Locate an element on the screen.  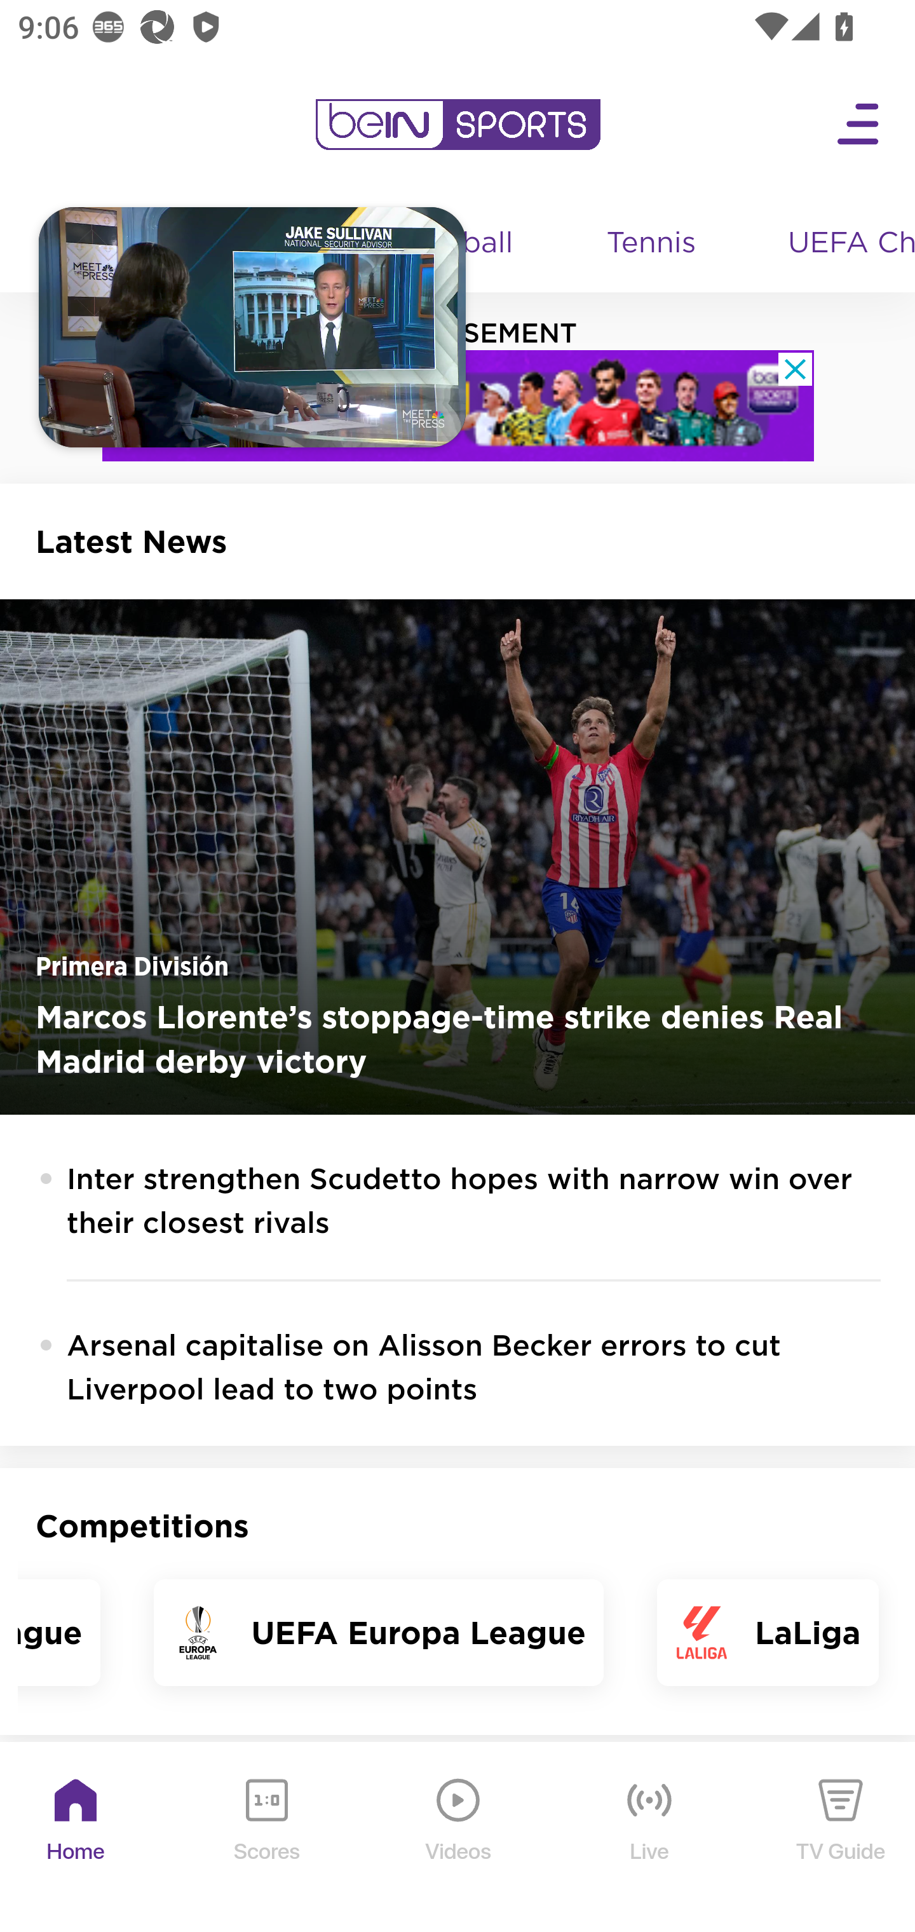
LaLiga LaLiga LaLiga is located at coordinates (768, 1632).